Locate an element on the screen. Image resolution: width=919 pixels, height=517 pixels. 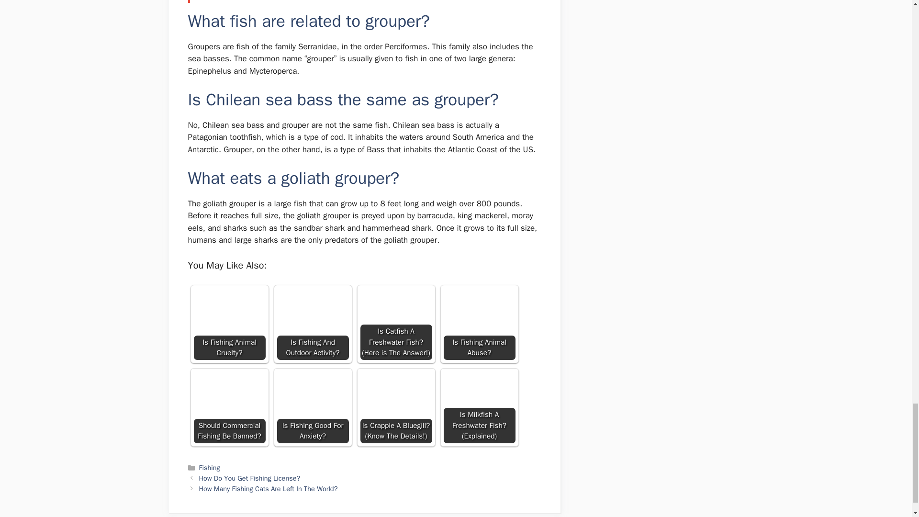
How Many Fishing Cats Are Left In The World? is located at coordinates (269, 488).